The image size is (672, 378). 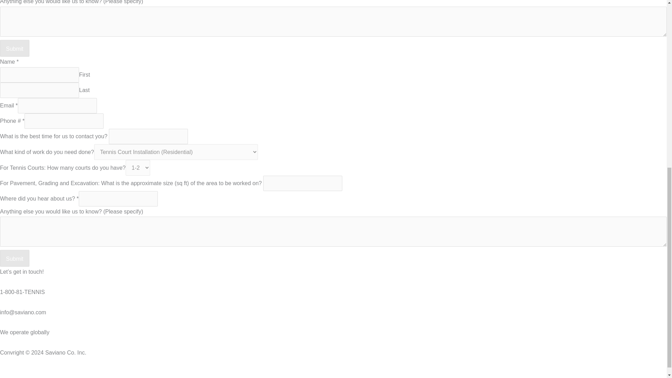 I want to click on Submit, so click(x=15, y=48).